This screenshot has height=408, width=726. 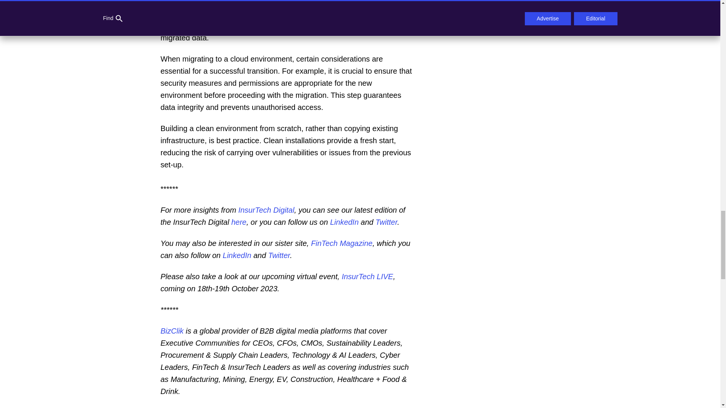 What do you see at coordinates (340, 243) in the screenshot?
I see `FinTech Magazine` at bounding box center [340, 243].